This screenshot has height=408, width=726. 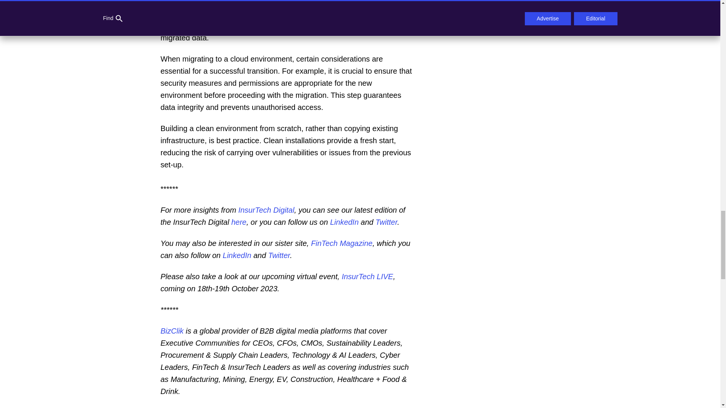 What do you see at coordinates (340, 243) in the screenshot?
I see `FinTech Magazine` at bounding box center [340, 243].